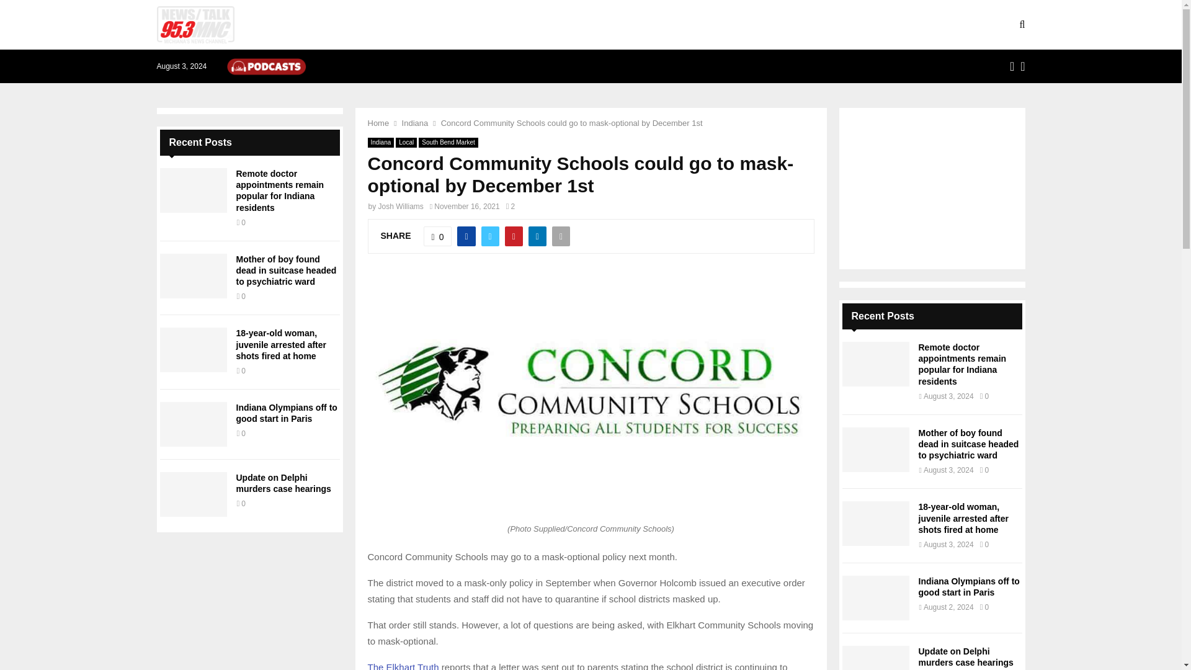 The height and width of the screenshot is (670, 1191). What do you see at coordinates (1012, 66) in the screenshot?
I see `Facebook` at bounding box center [1012, 66].